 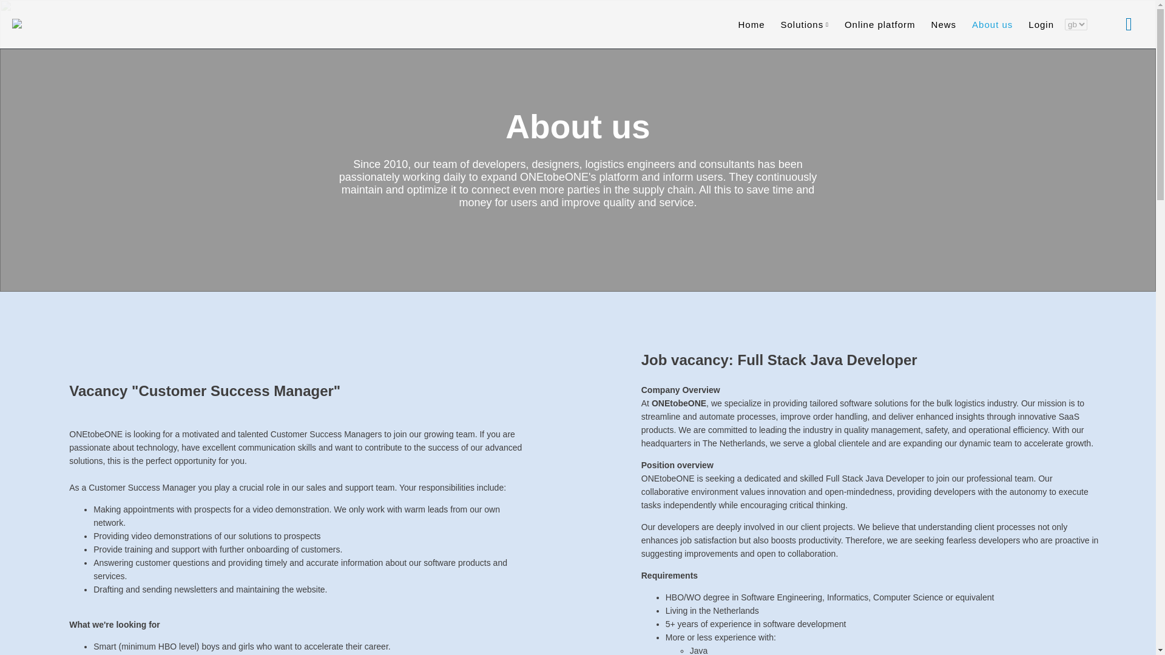 What do you see at coordinates (804, 24) in the screenshot?
I see `Solutions` at bounding box center [804, 24].